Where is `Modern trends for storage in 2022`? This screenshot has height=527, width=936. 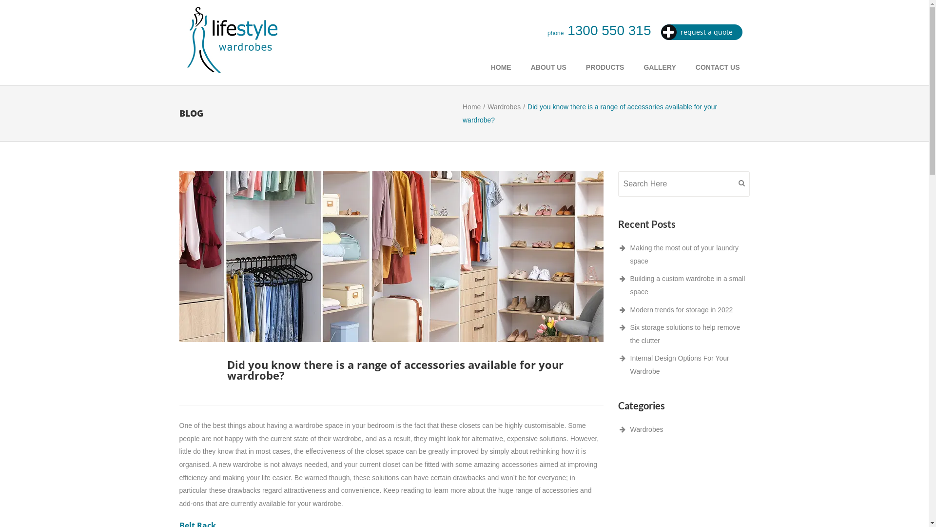 Modern trends for storage in 2022 is located at coordinates (682, 310).